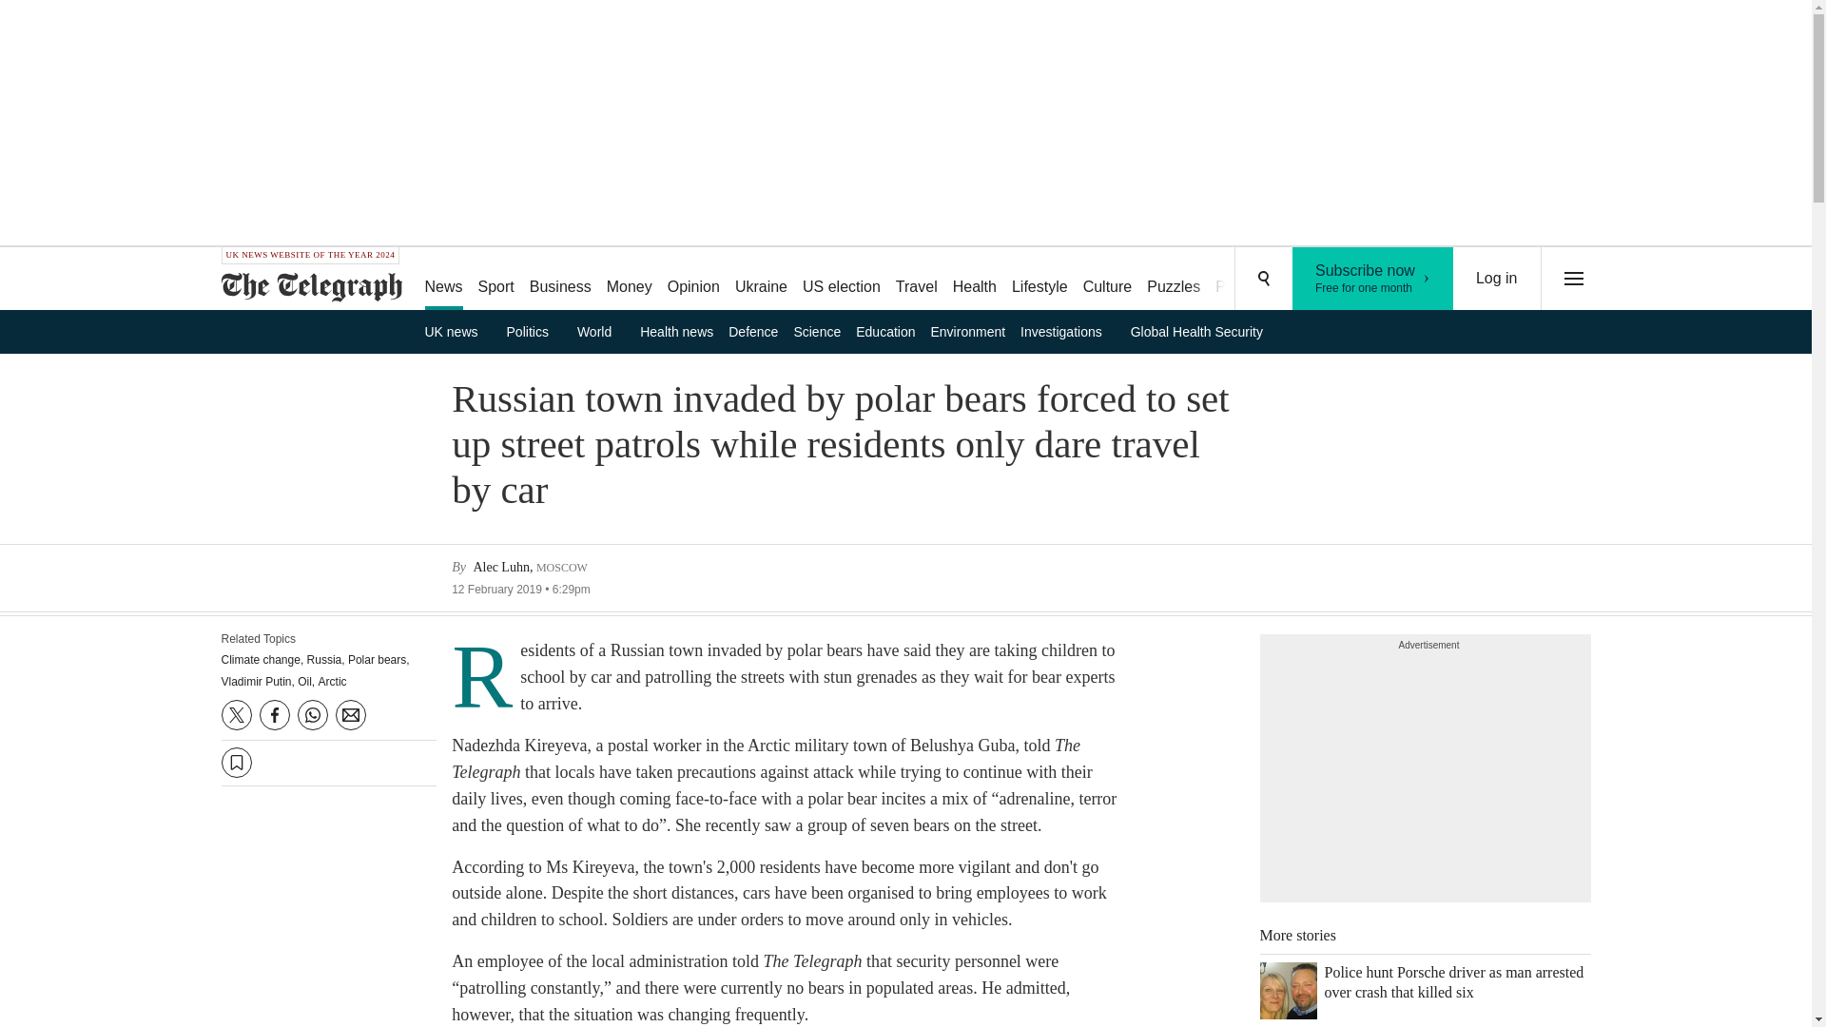  I want to click on Business, so click(841, 280).